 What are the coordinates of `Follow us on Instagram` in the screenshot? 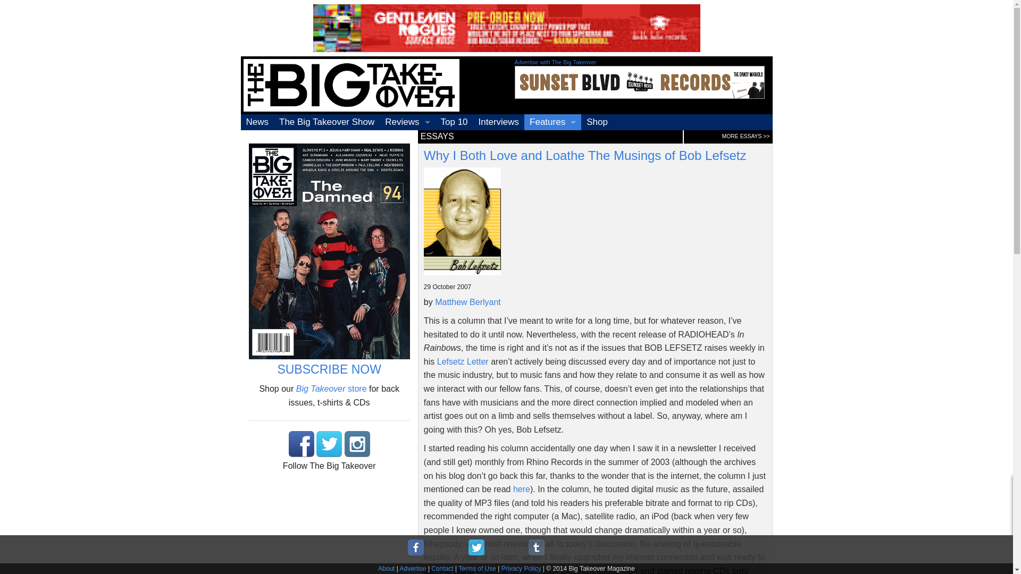 It's located at (357, 443).